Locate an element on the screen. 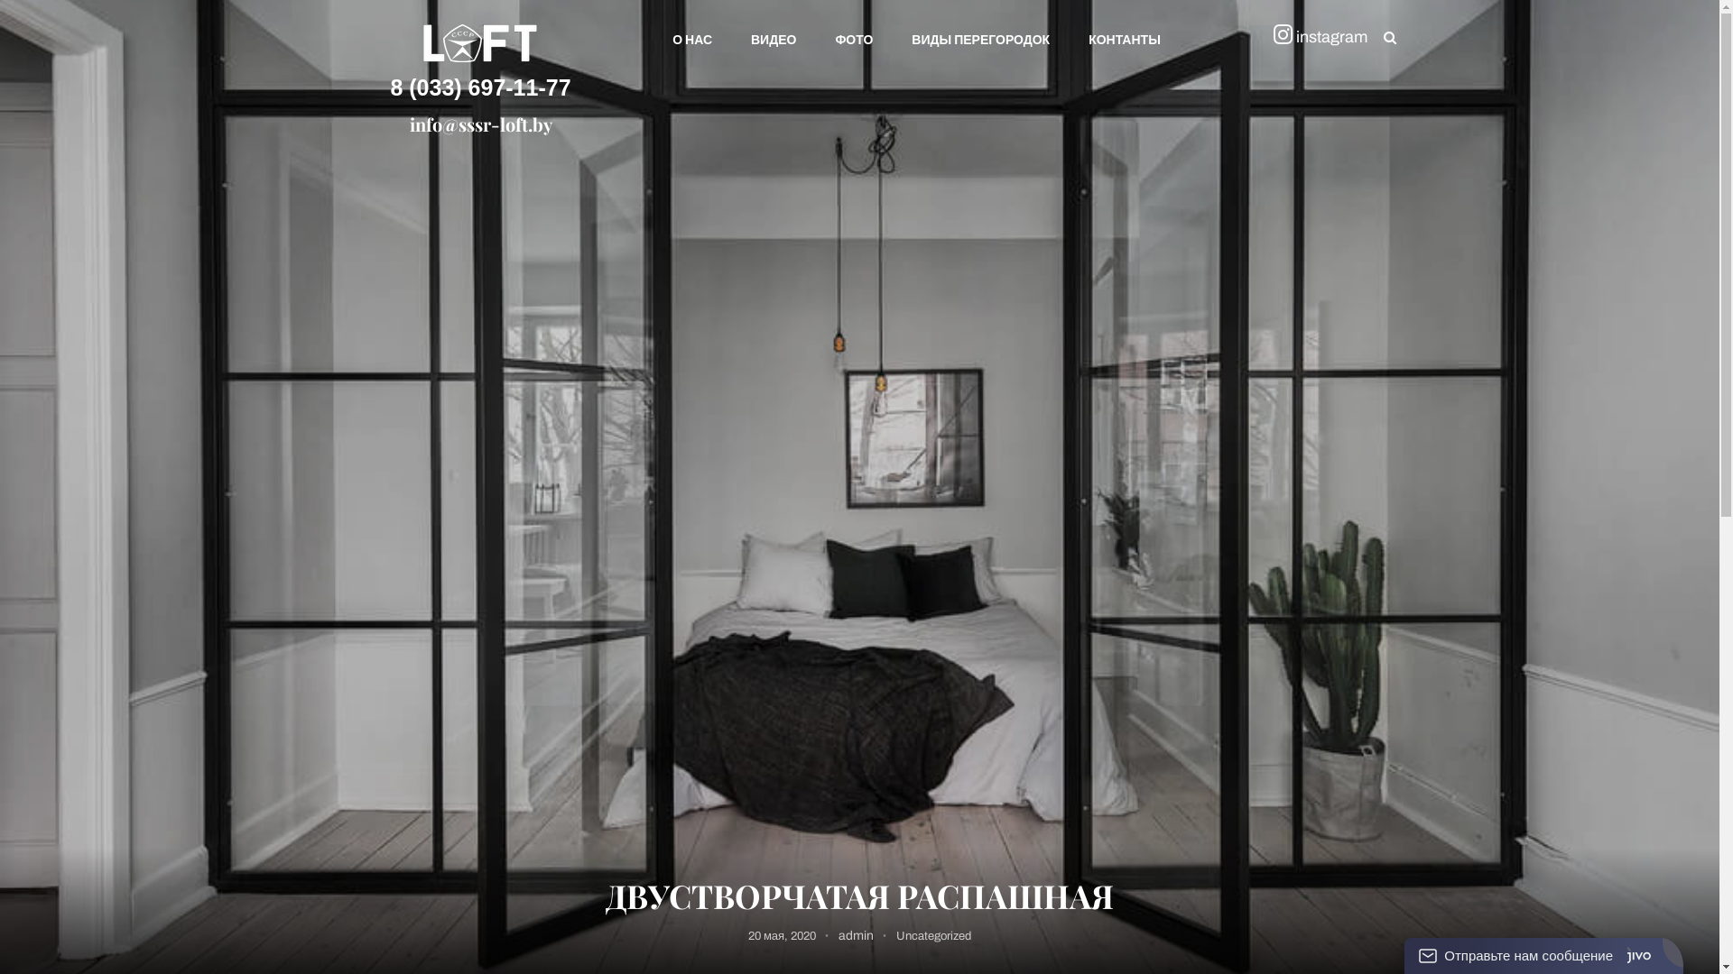 The height and width of the screenshot is (974, 1733). admin is located at coordinates (856, 936).